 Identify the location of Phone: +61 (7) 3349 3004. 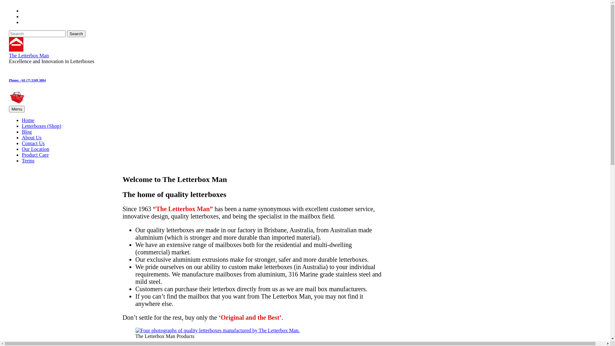
(28, 80).